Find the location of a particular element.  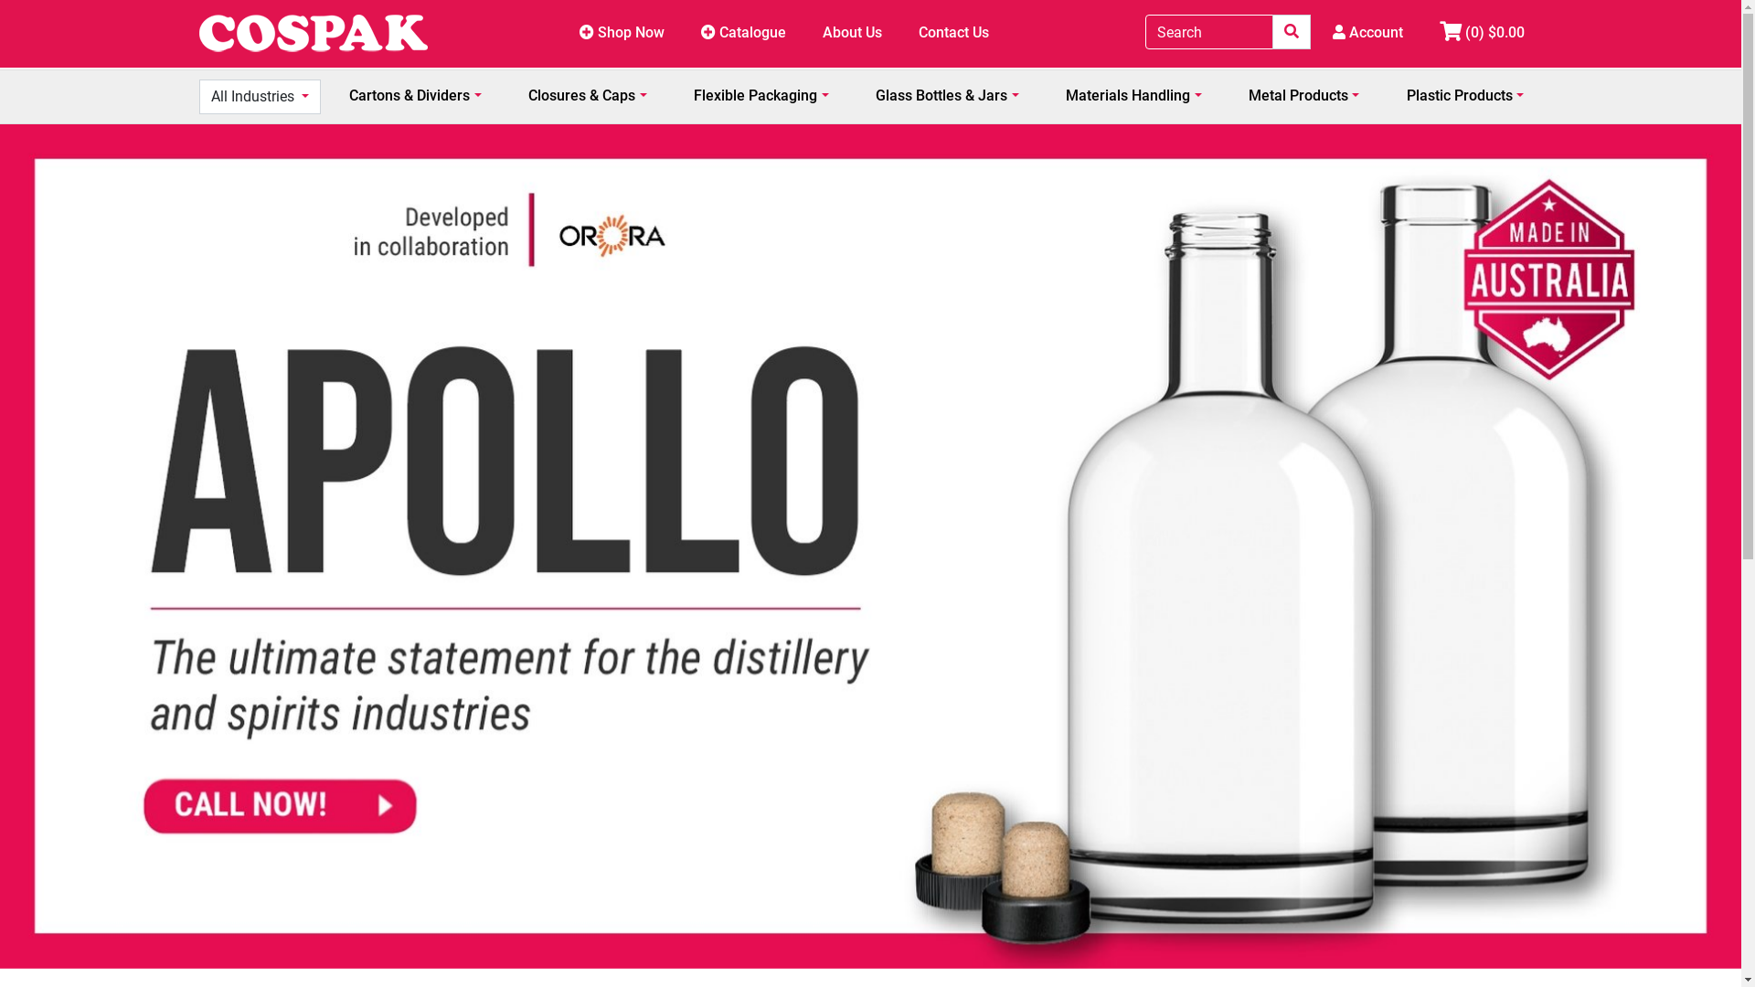

(0) $0.00 is located at coordinates (1481, 34).